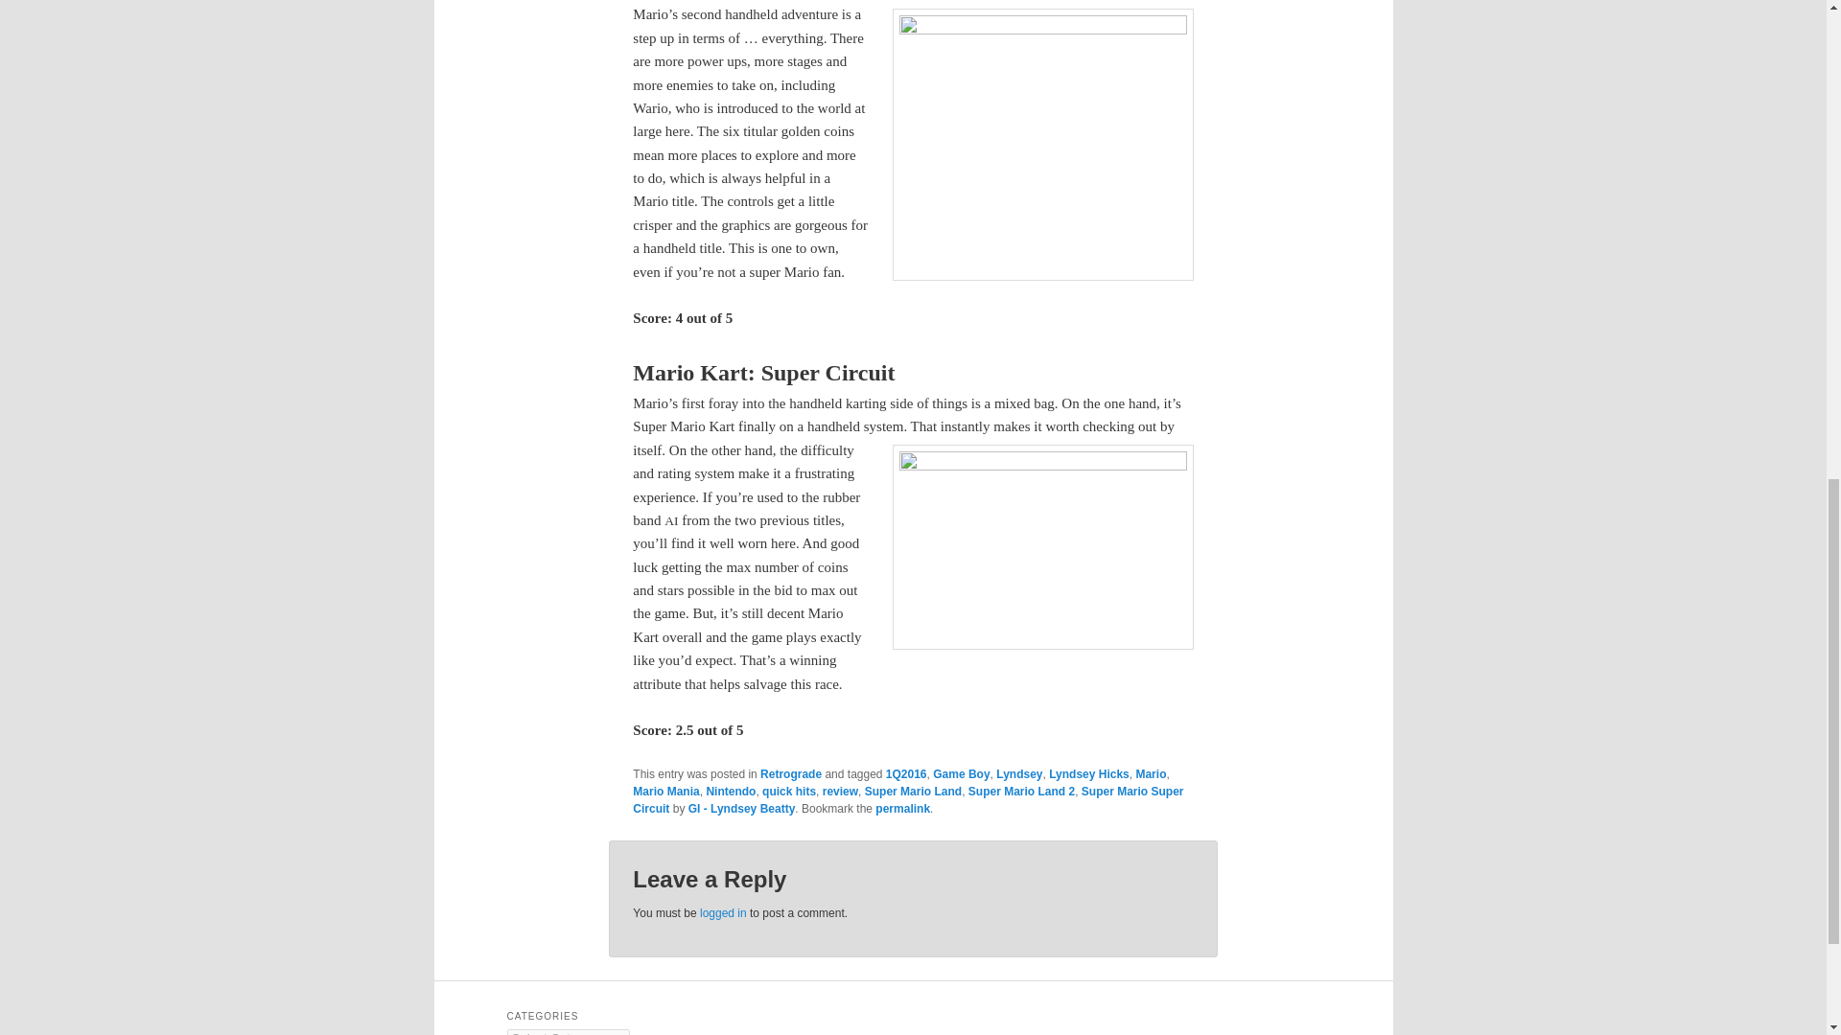 The width and height of the screenshot is (1841, 1035). What do you see at coordinates (908, 799) in the screenshot?
I see `Super Mario Super Circuit` at bounding box center [908, 799].